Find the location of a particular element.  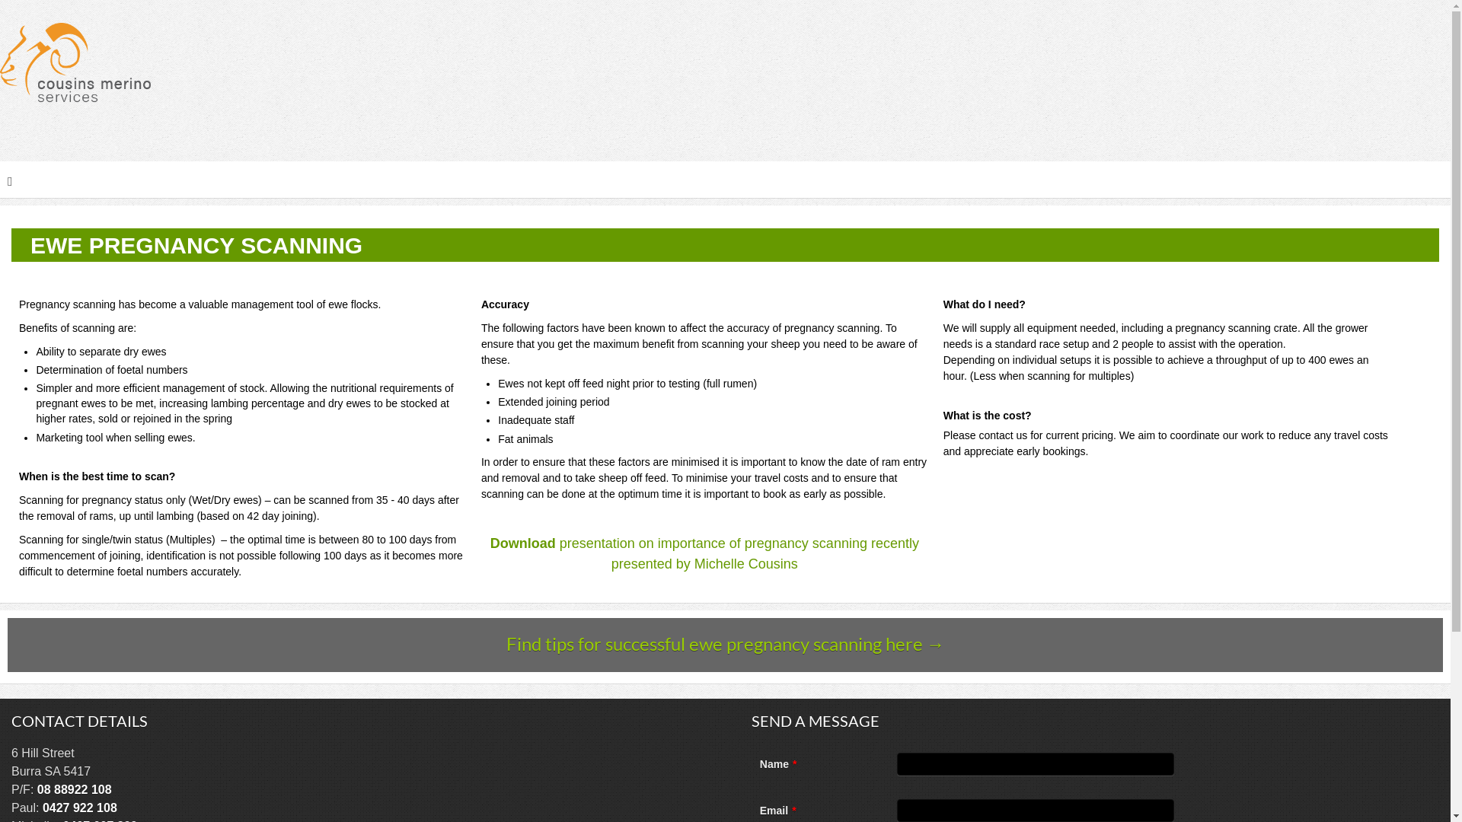

Facebook is located at coordinates (1438, 142).